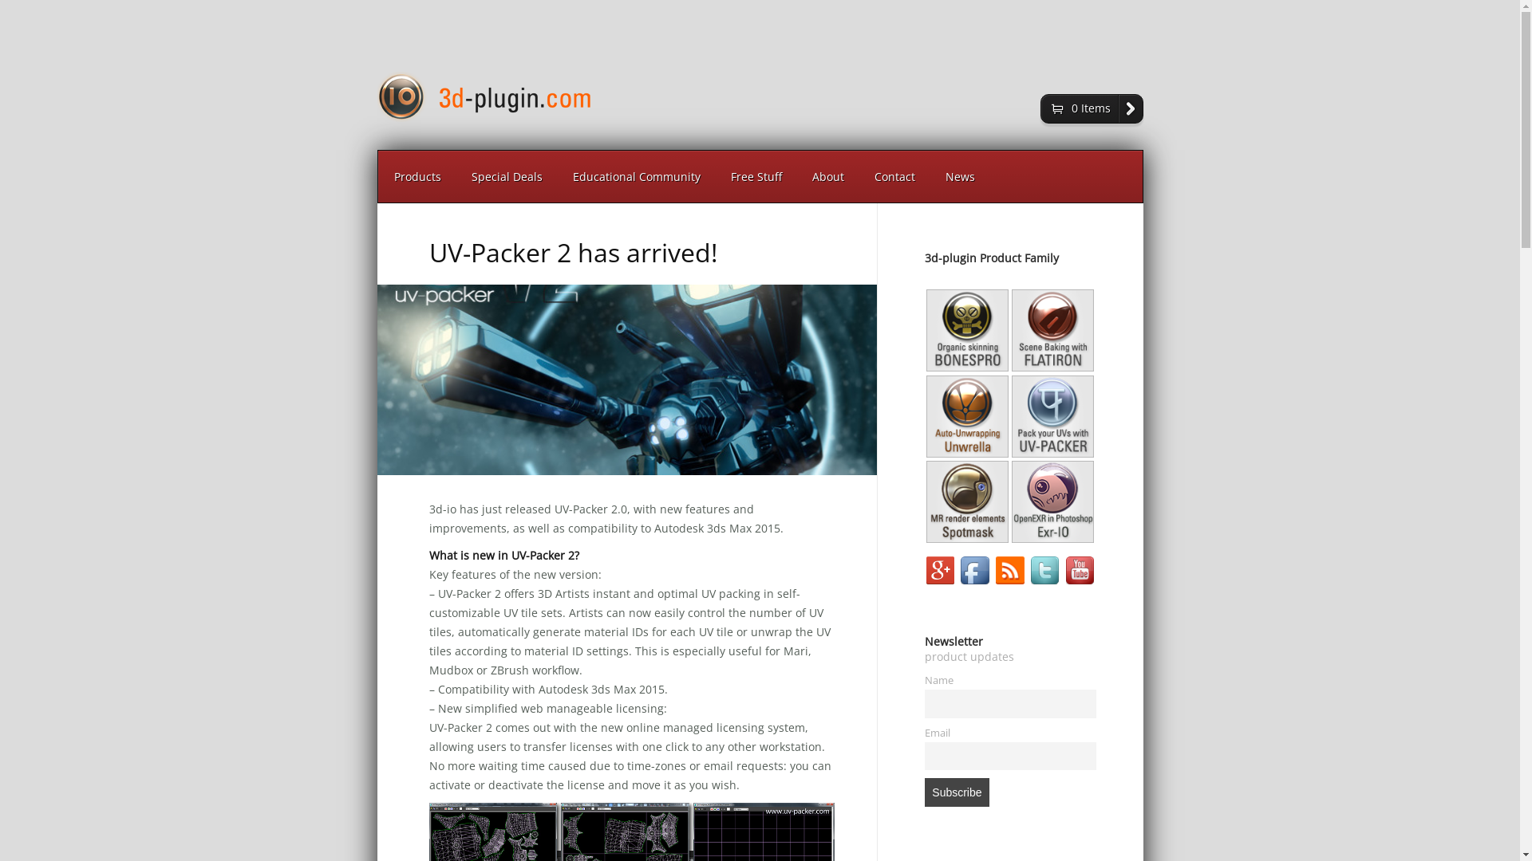  I want to click on About, so click(827, 177).